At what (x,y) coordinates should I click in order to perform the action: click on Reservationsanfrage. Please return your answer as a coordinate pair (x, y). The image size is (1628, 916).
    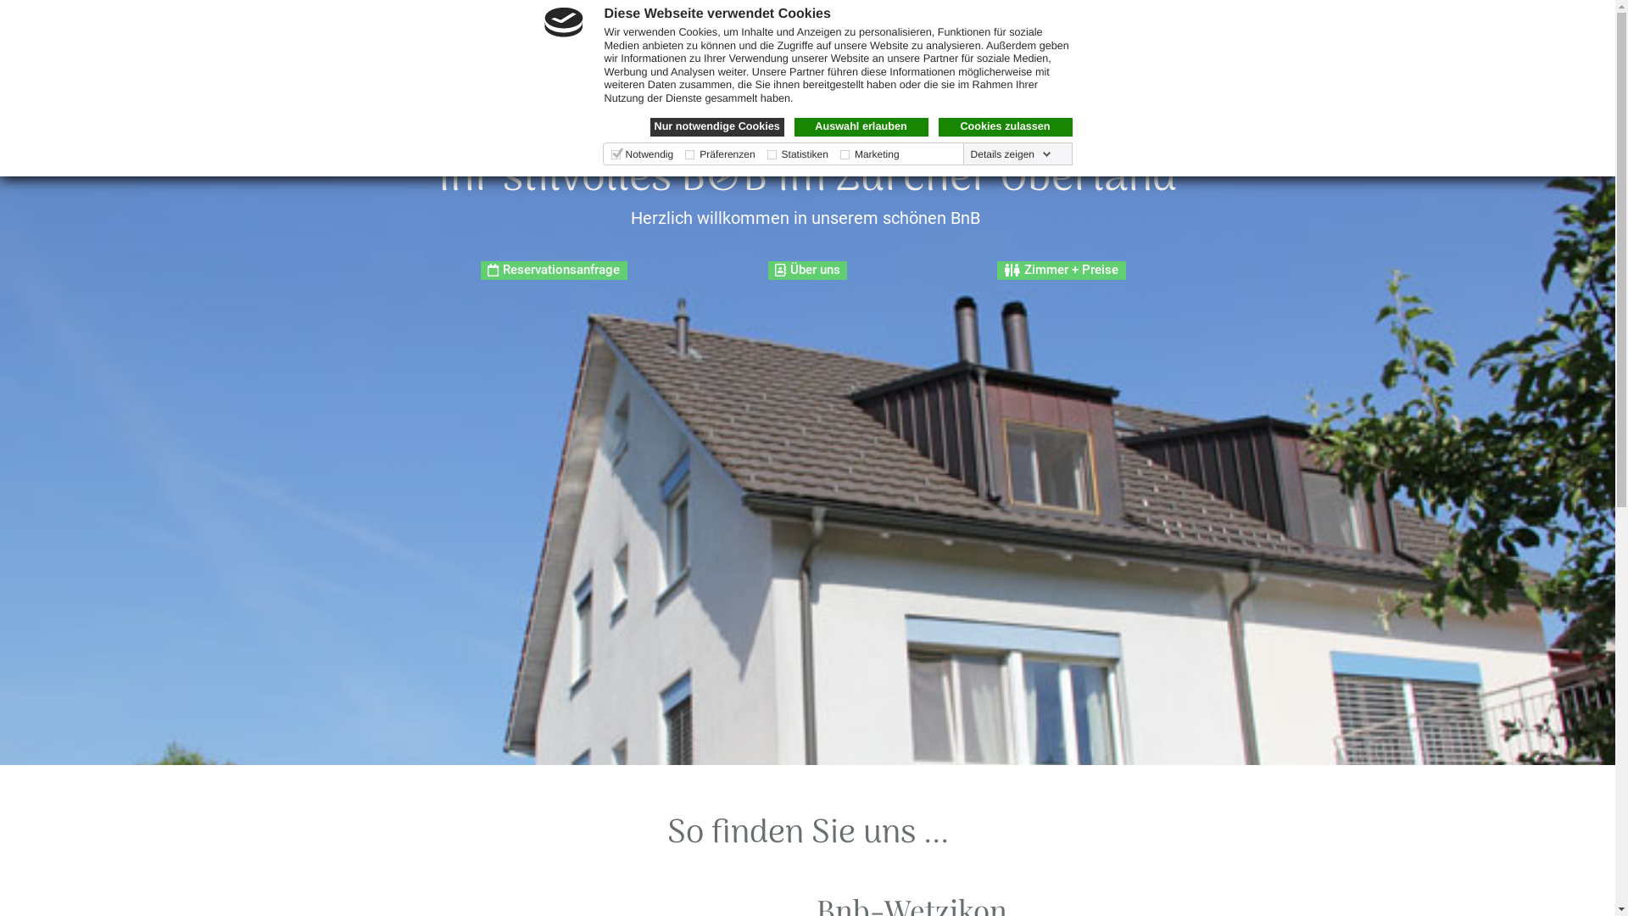
    Looking at the image, I should click on (555, 271).